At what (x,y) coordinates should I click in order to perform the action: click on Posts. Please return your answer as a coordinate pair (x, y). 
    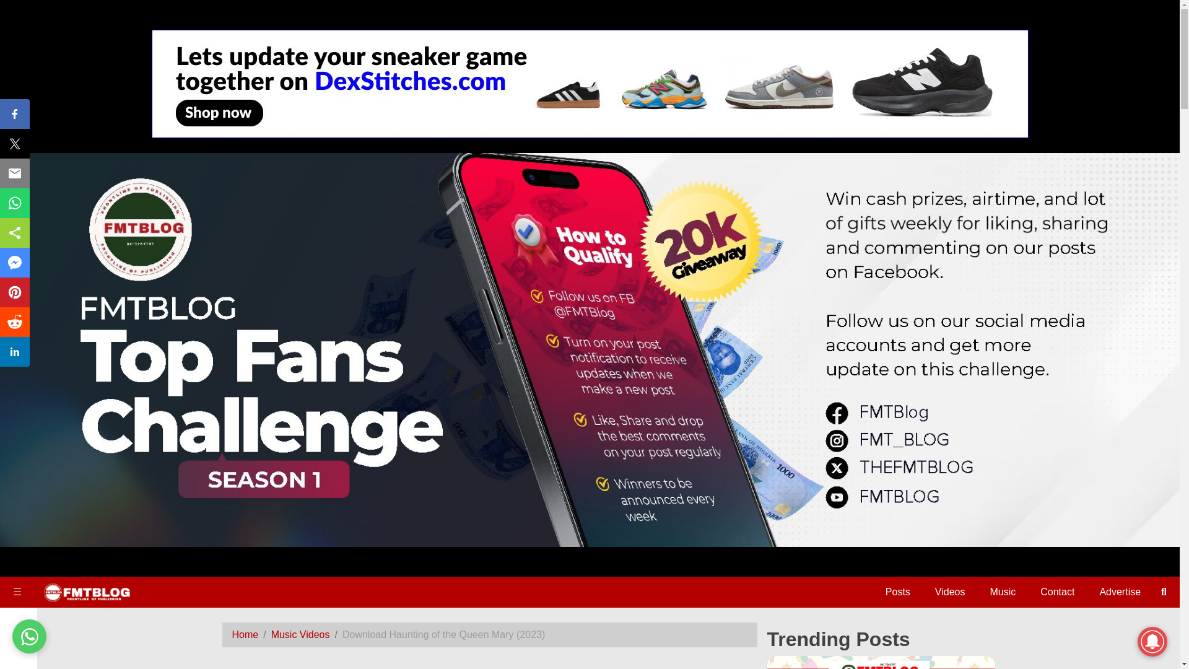
    Looking at the image, I should click on (898, 592).